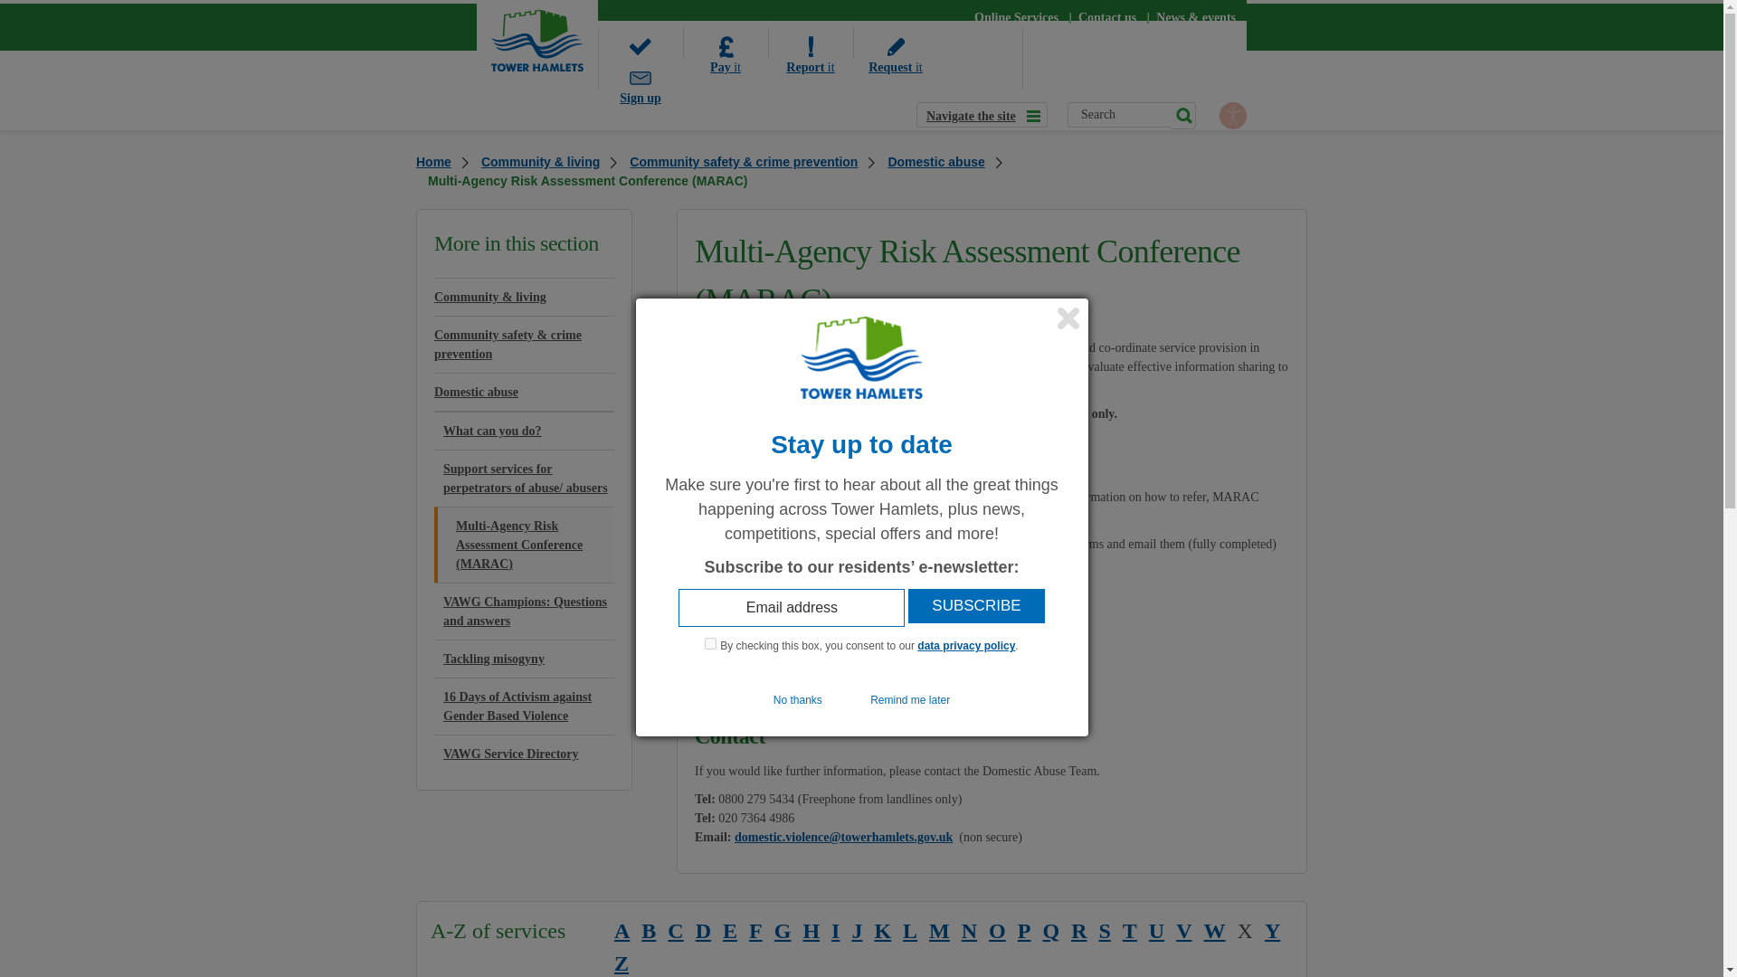 The height and width of the screenshot is (977, 1737). Describe the element at coordinates (710, 644) in the screenshot. I see `on` at that location.